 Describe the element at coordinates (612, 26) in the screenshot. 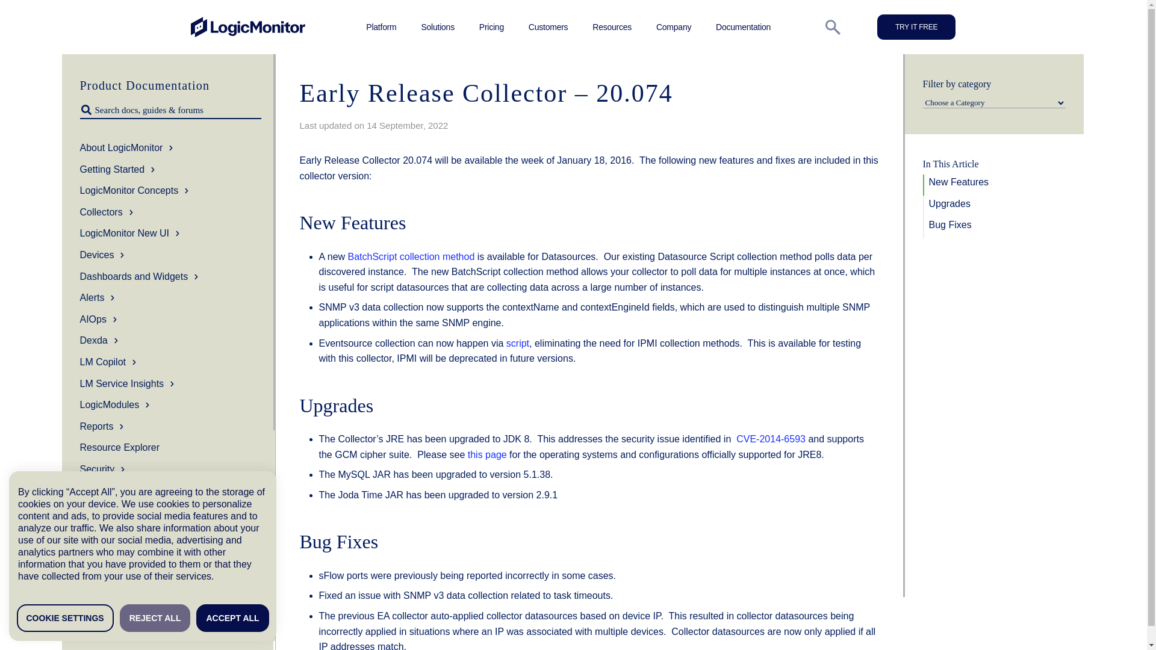

I see `Resources` at that location.